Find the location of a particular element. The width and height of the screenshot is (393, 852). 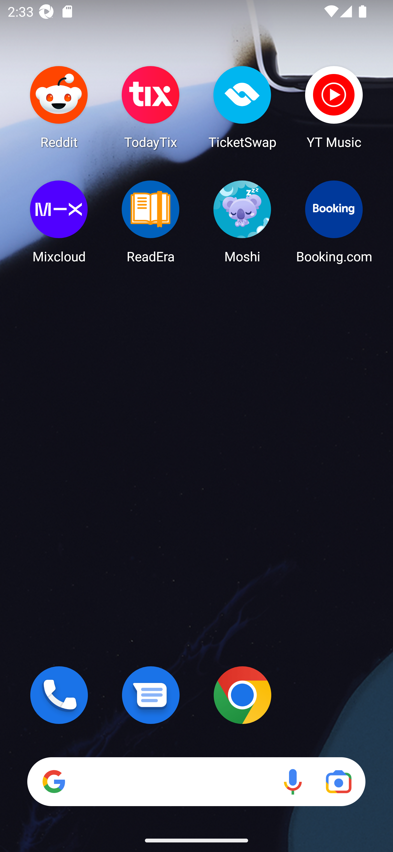

Mixcloud is located at coordinates (59, 221).